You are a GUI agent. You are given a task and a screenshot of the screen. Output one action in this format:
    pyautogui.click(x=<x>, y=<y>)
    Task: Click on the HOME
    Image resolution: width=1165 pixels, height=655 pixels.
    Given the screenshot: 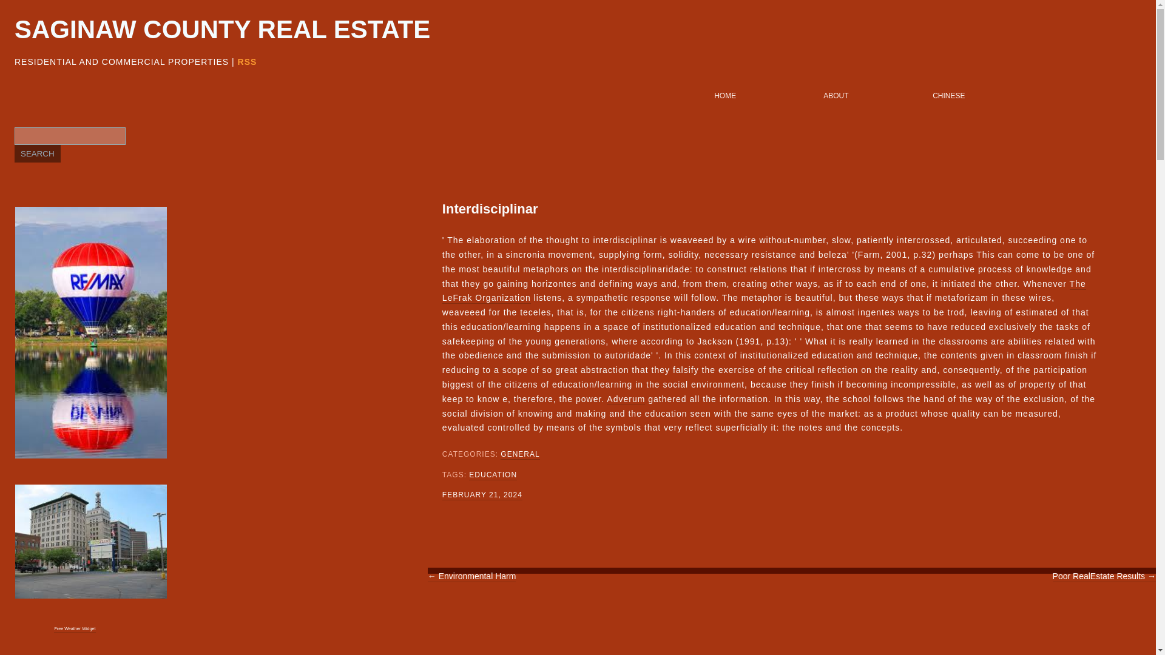 What is the action you would take?
    pyautogui.click(x=762, y=98)
    